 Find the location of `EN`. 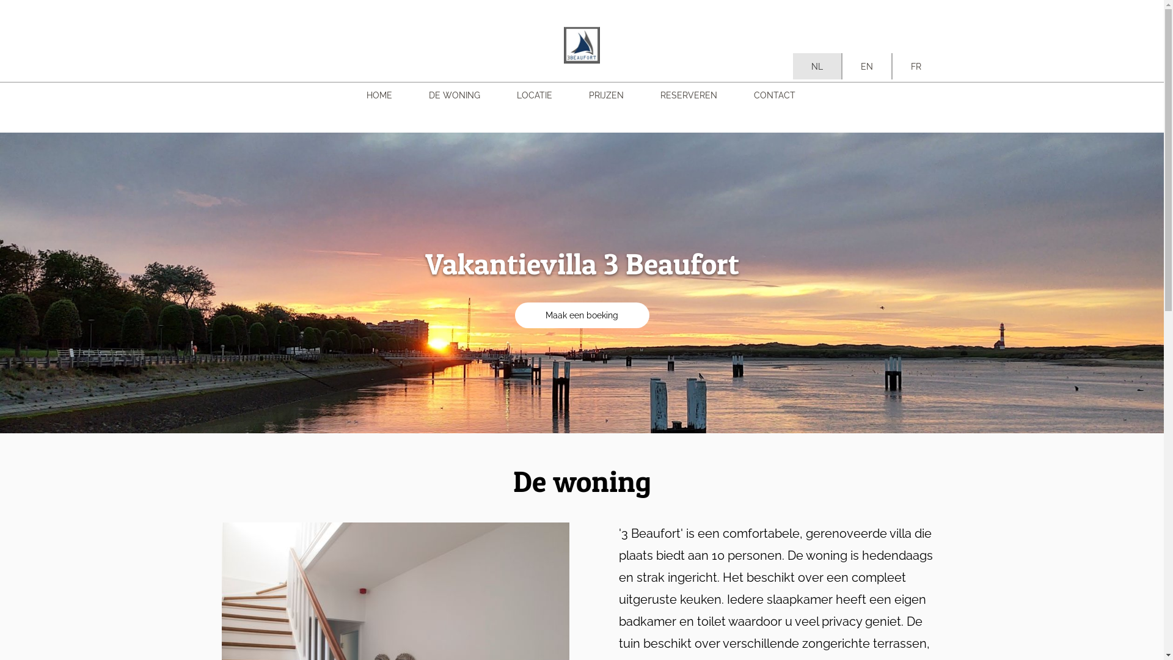

EN is located at coordinates (866, 66).